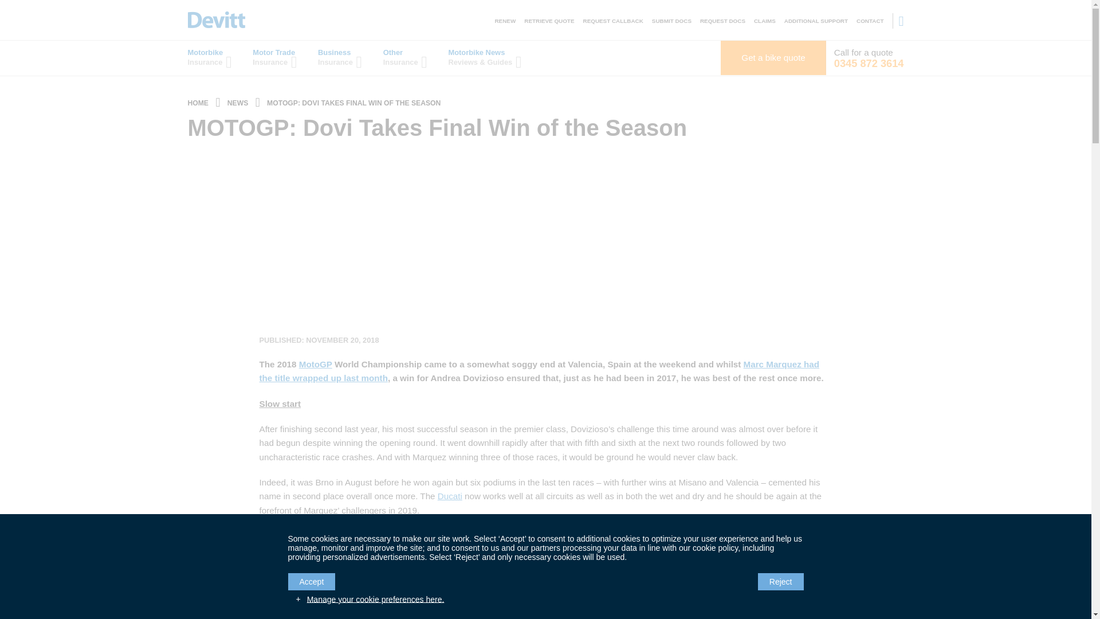 The height and width of the screenshot is (619, 1100). I want to click on CLAIMS, so click(764, 21).